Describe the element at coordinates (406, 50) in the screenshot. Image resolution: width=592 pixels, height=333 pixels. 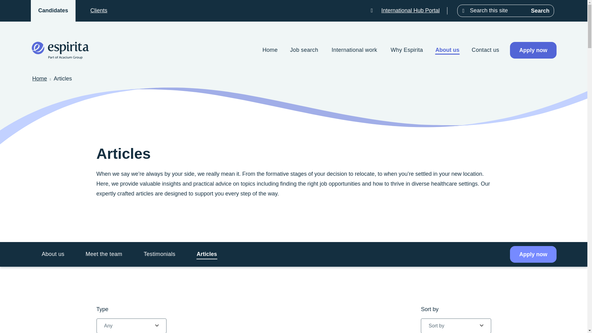
I see `Why Espirita` at that location.